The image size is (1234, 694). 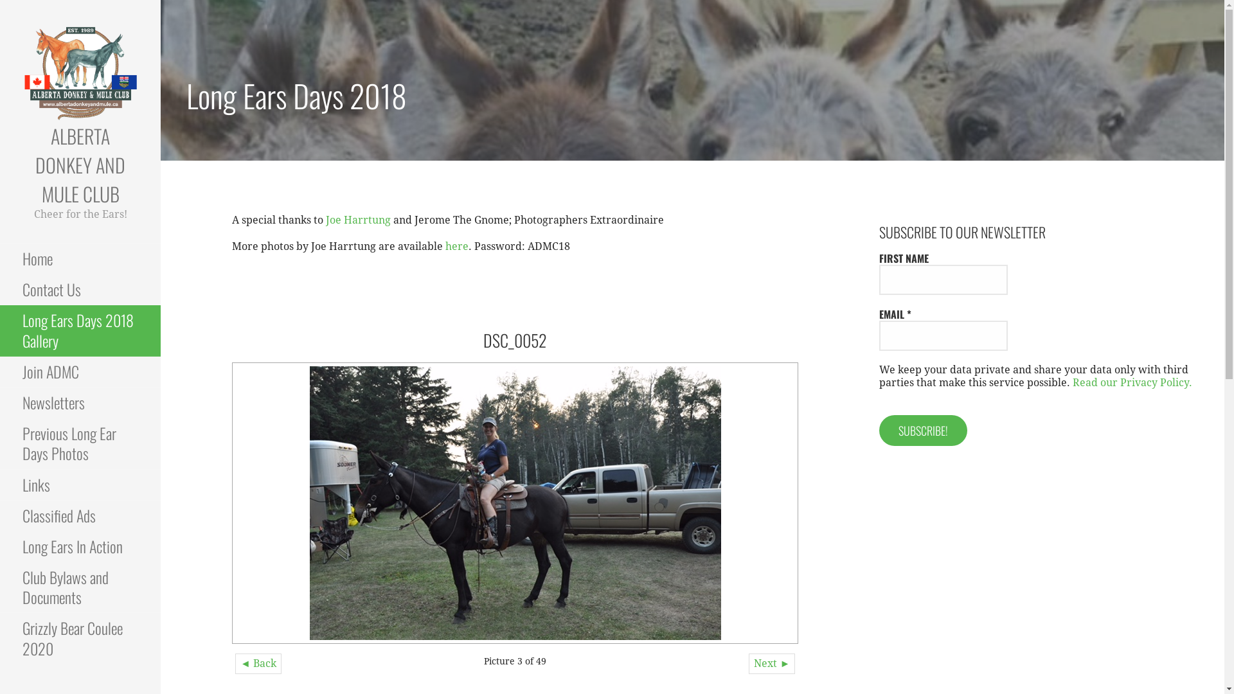 I want to click on Join ADMC, so click(x=80, y=372).